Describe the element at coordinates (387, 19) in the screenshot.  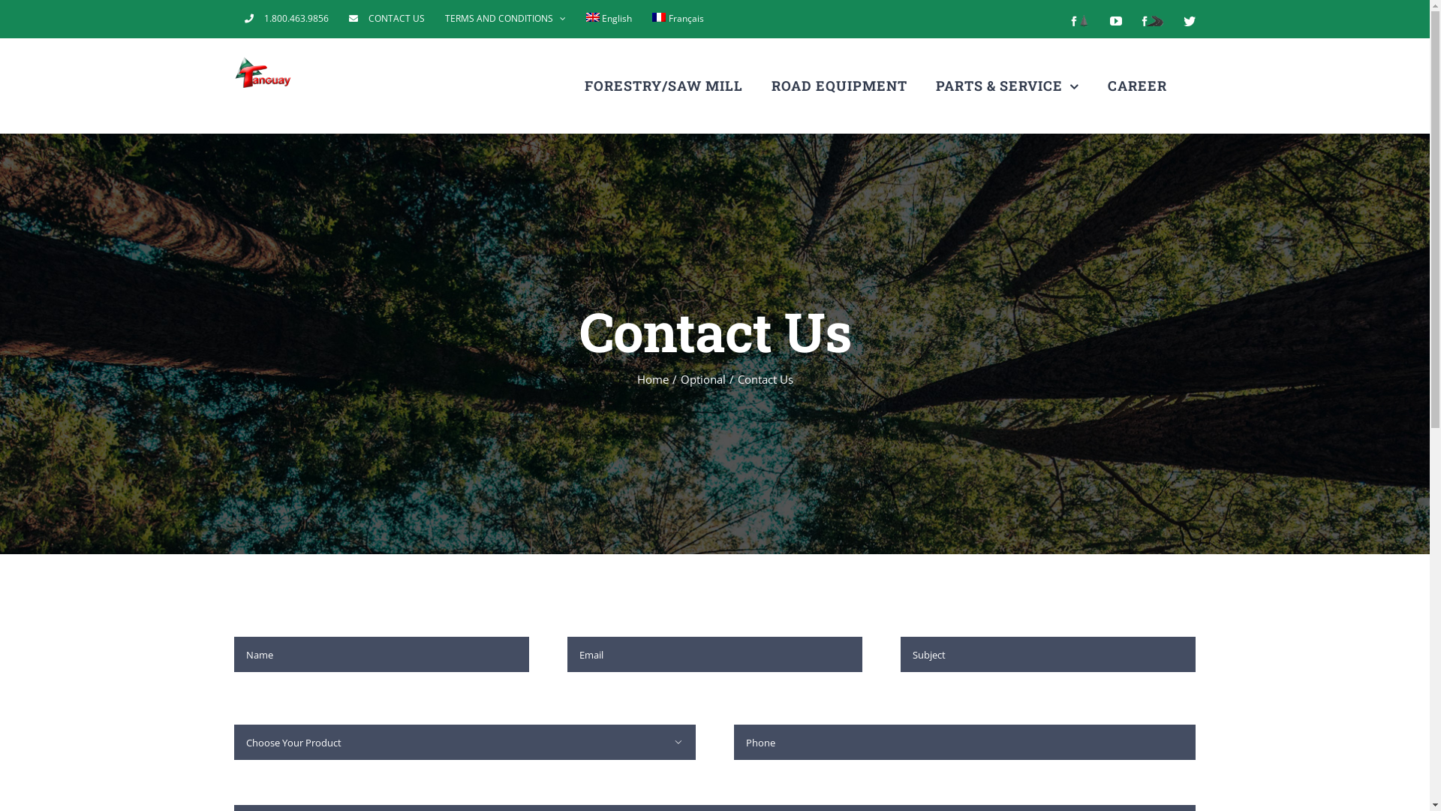
I see `CONTACT US` at that location.